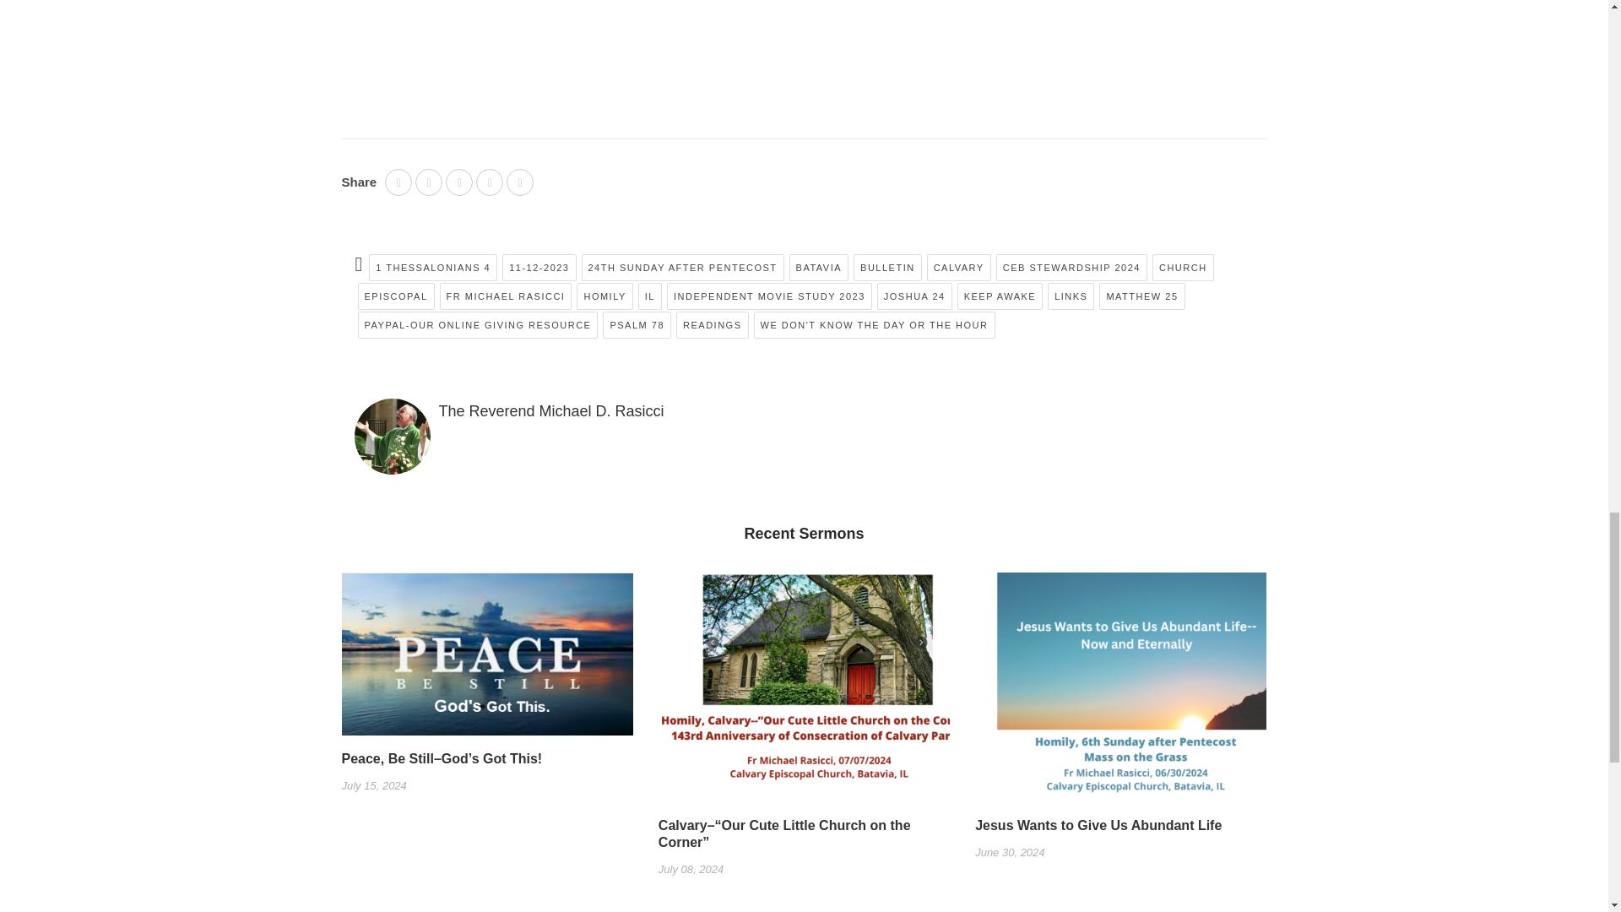 This screenshot has width=1621, height=912. What do you see at coordinates (486, 660) in the screenshot?
I see `Peace, Be Still--God's Got This!` at bounding box center [486, 660].